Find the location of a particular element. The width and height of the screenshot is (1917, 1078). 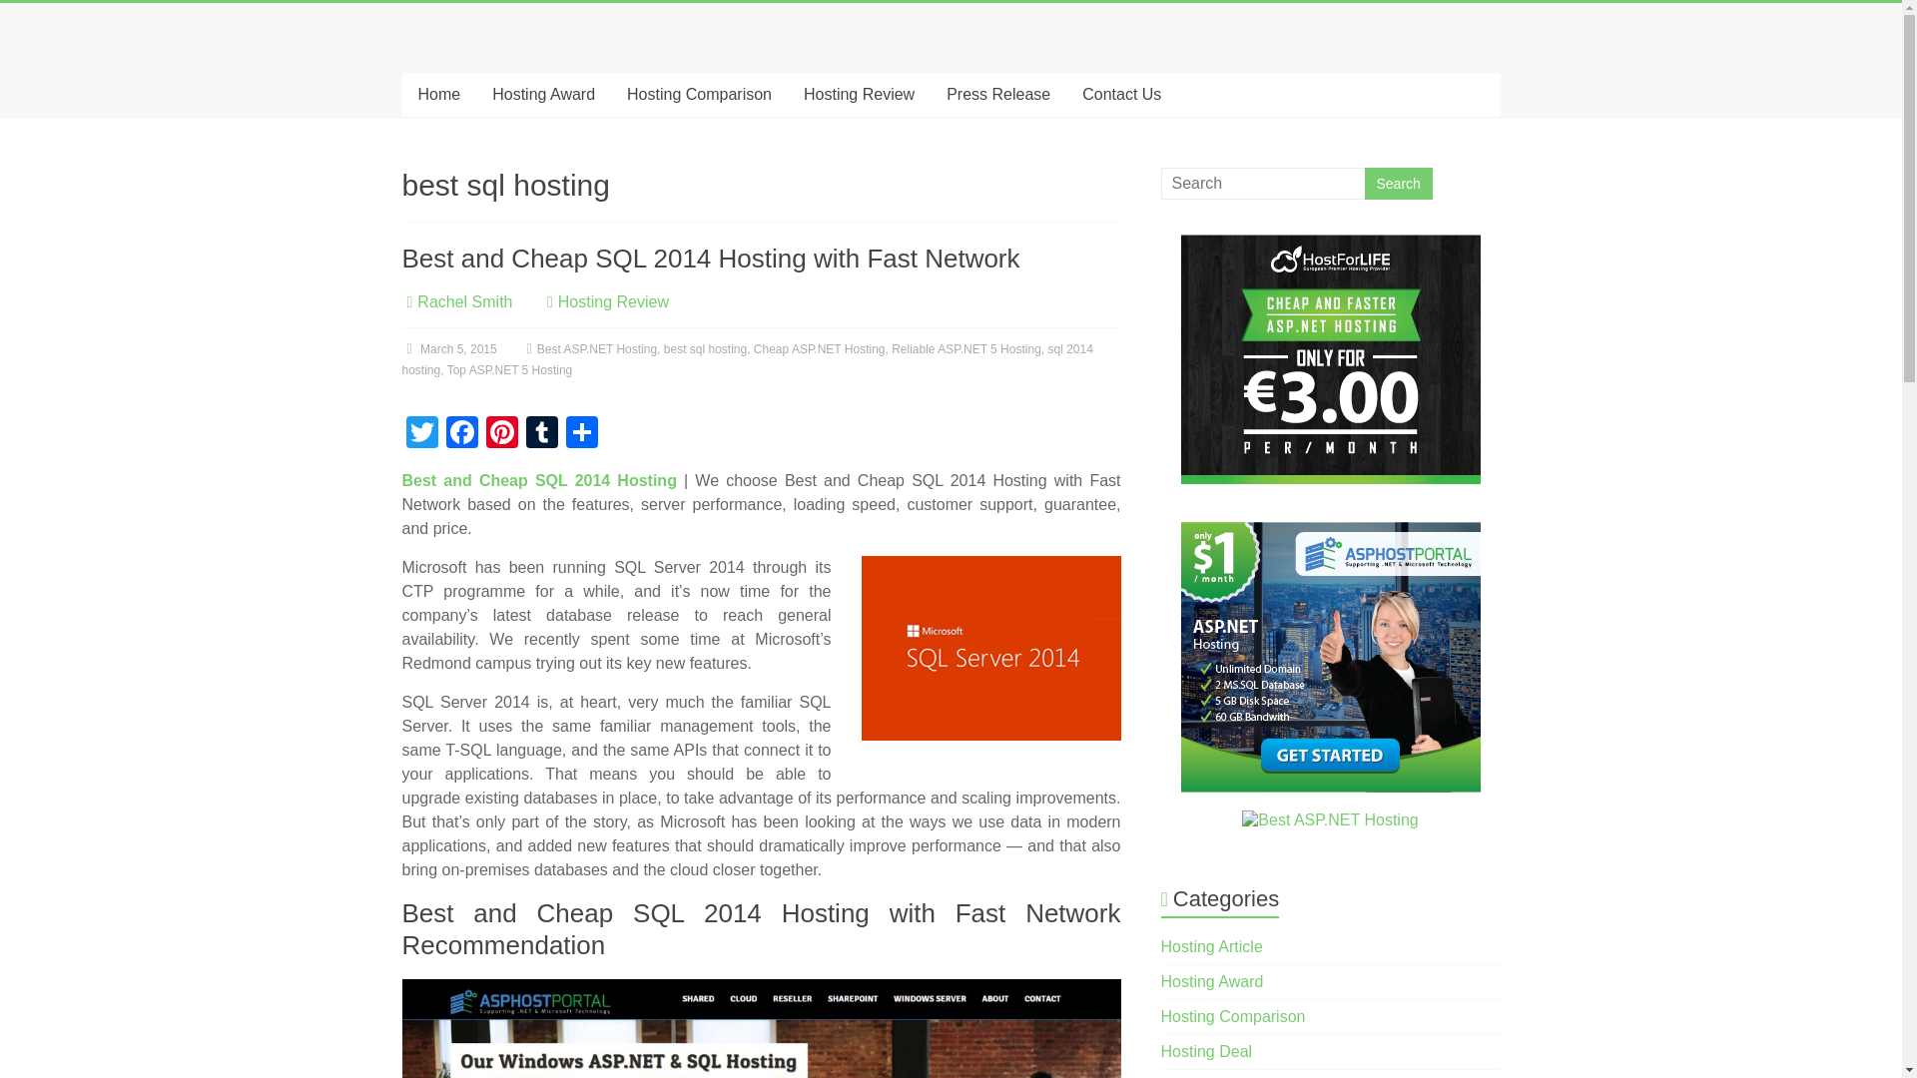

March 5, 2015 is located at coordinates (448, 349).